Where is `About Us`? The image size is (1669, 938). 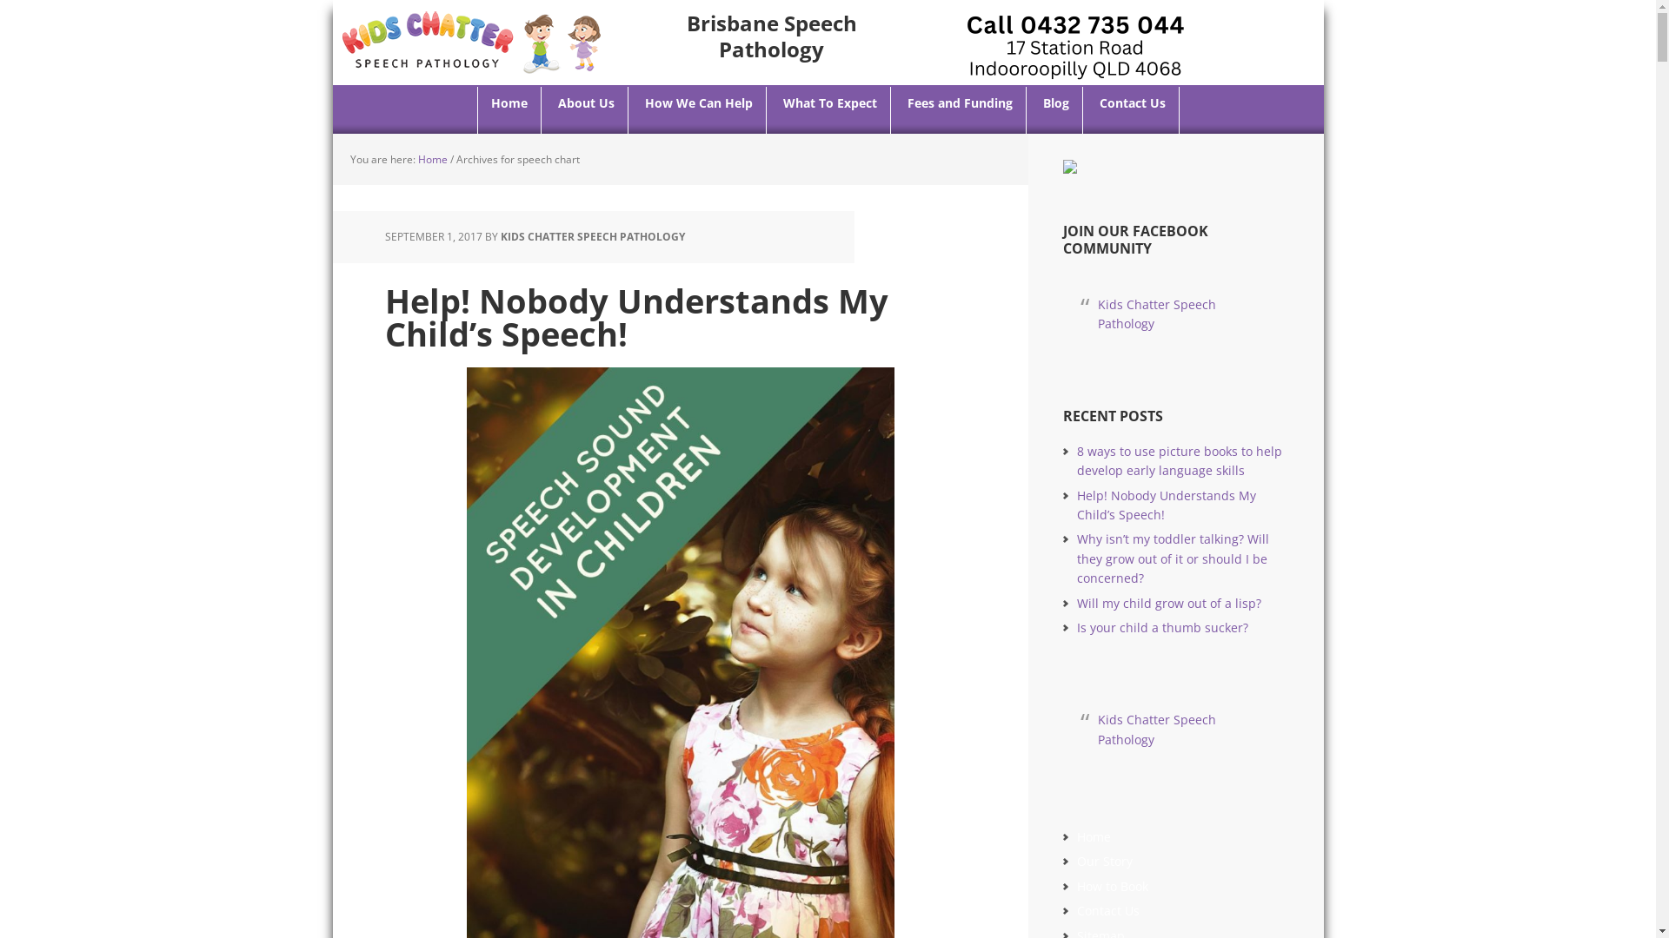
About Us is located at coordinates (586, 110).